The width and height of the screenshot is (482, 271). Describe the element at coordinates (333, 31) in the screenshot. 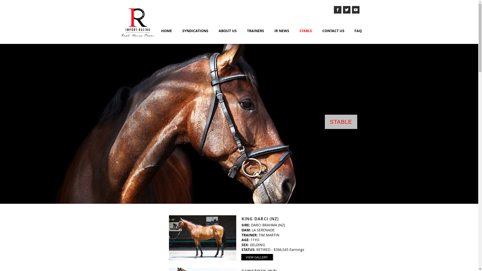

I see `CONTACT US` at that location.